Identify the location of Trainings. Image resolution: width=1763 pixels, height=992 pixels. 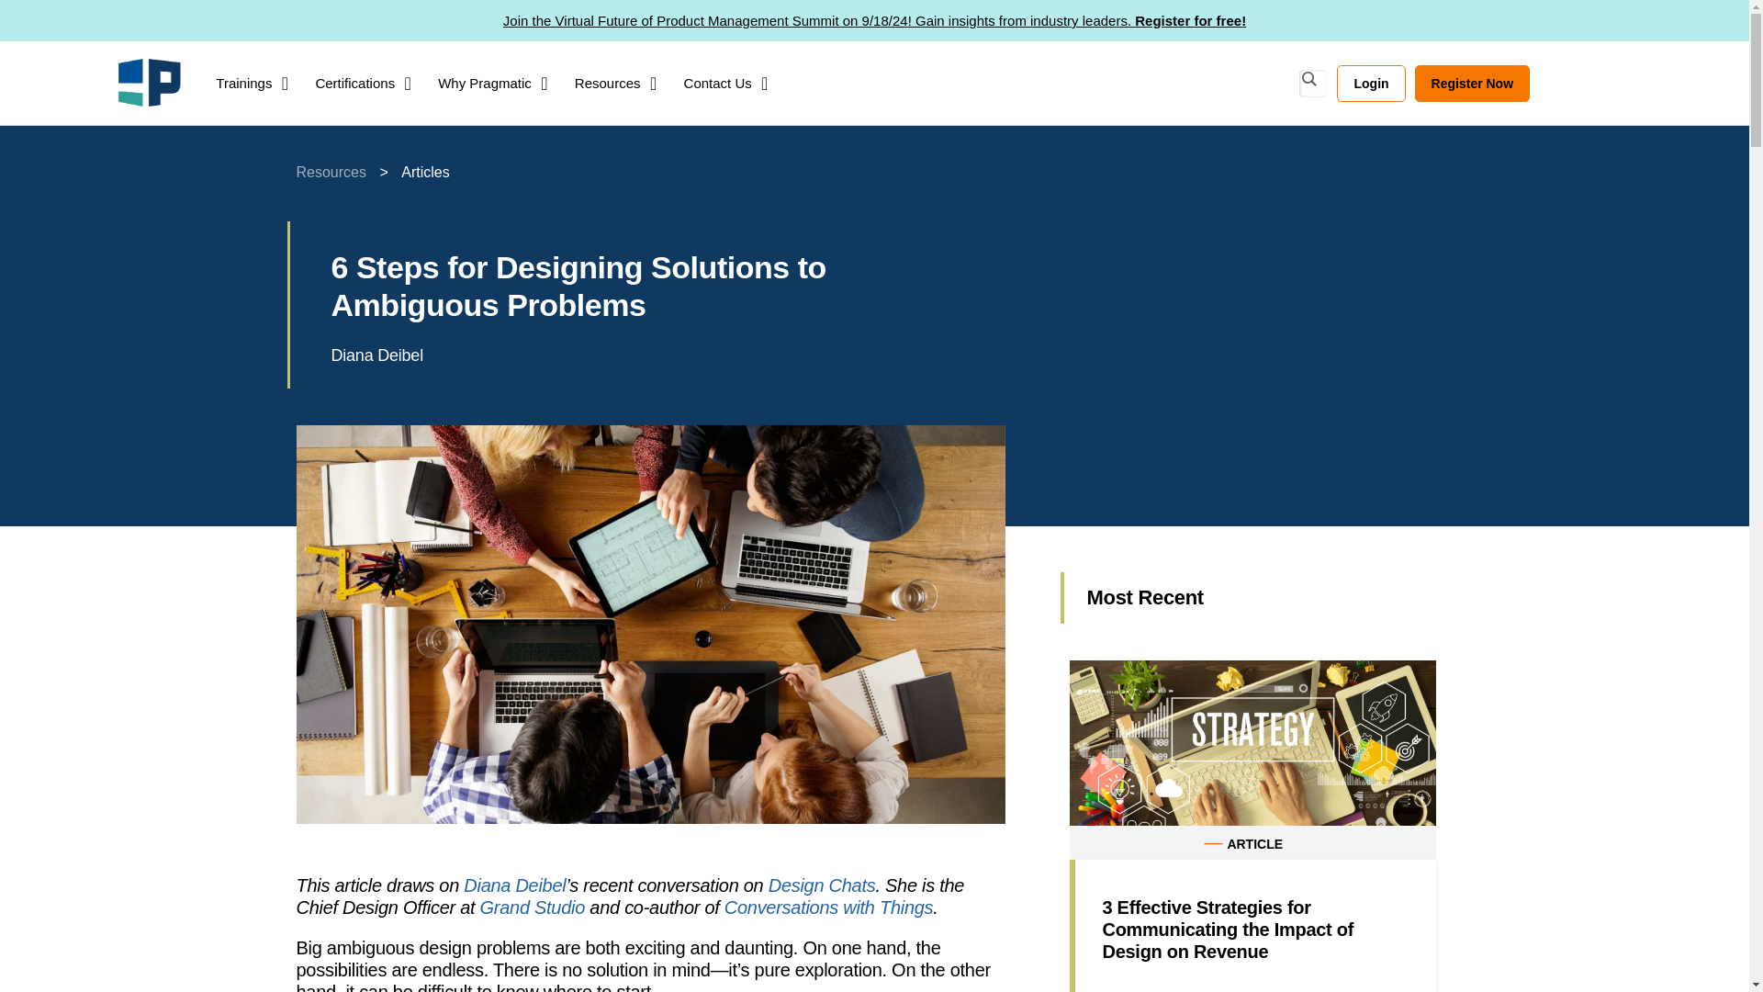
(242, 83).